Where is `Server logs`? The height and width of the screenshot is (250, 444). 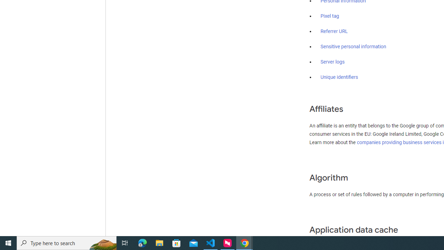
Server logs is located at coordinates (333, 62).